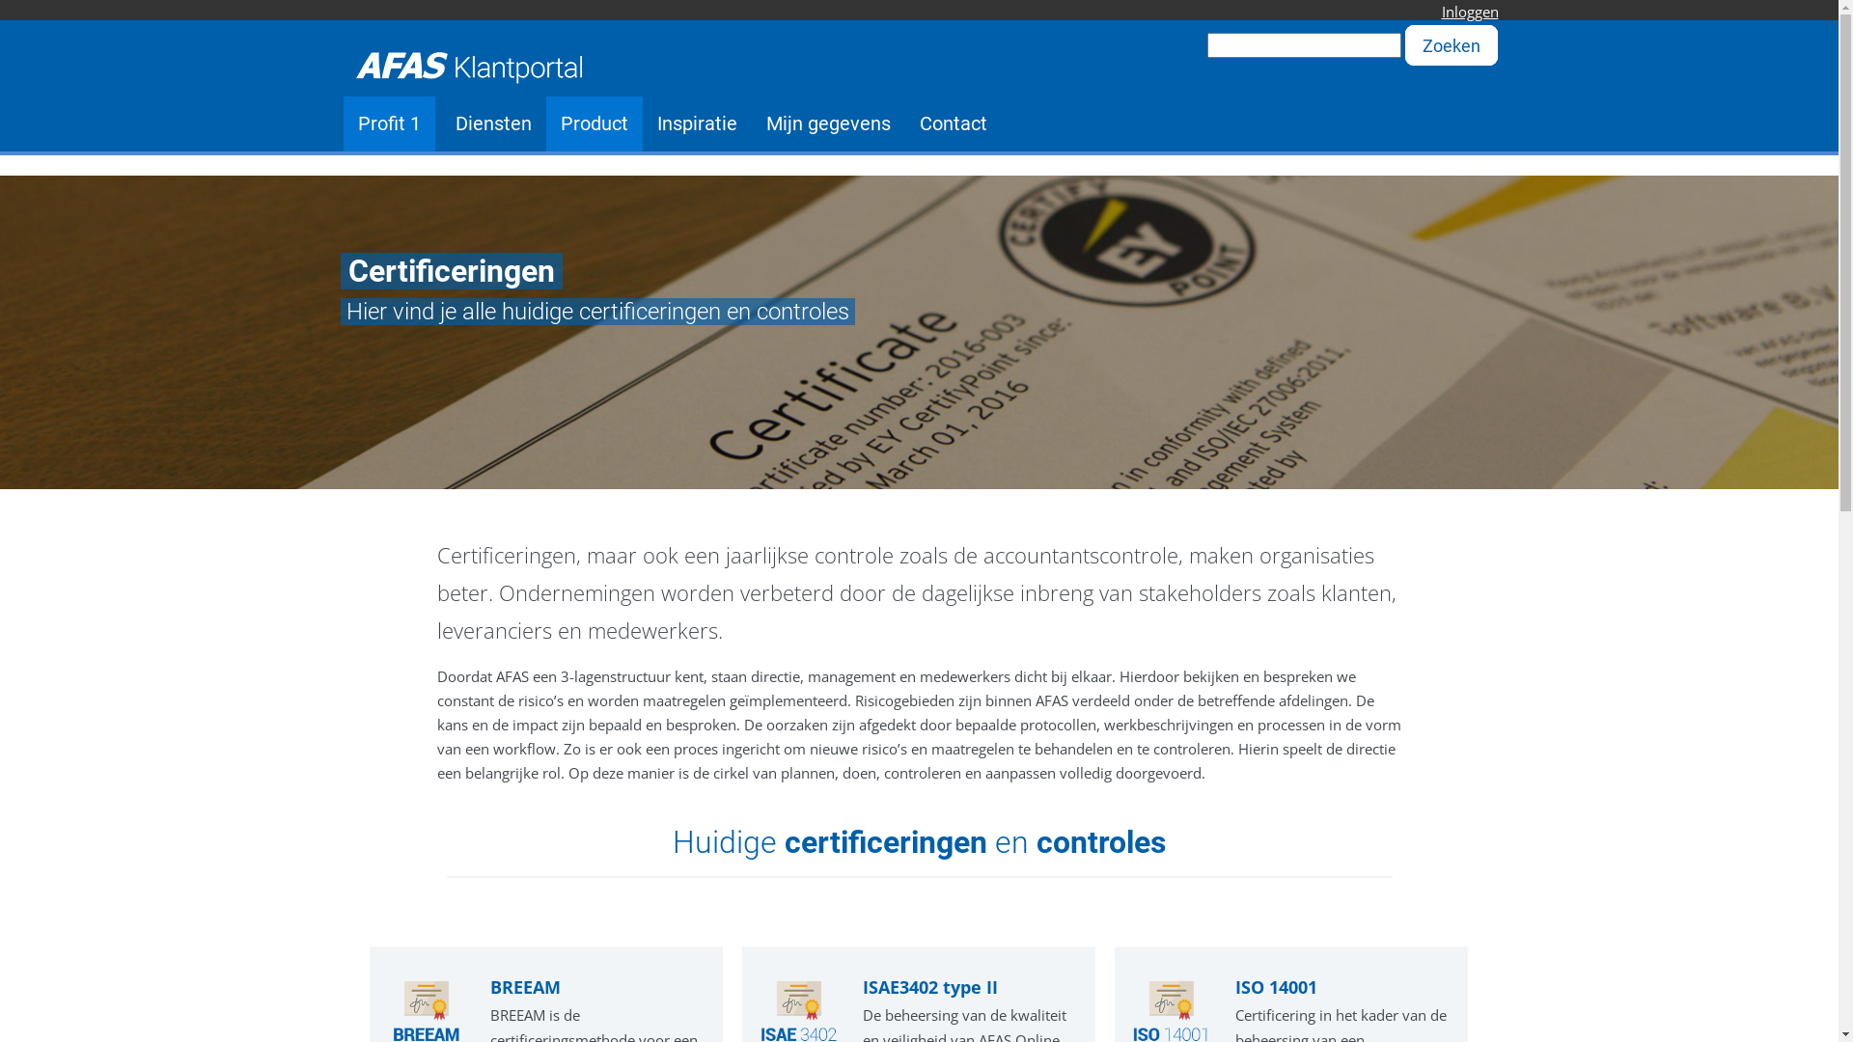 The image size is (1853, 1042). I want to click on Profit 1, so click(390, 123).